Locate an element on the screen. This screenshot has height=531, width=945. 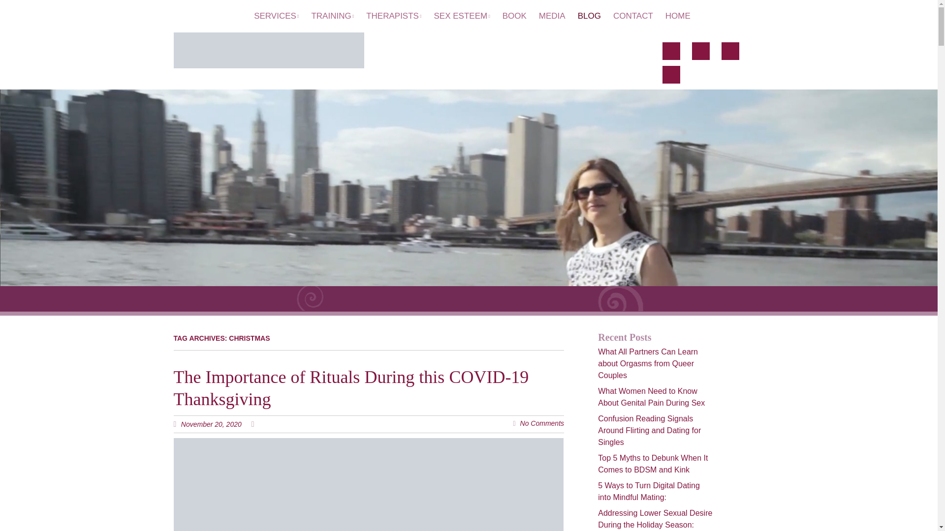
The Importance of Rituals During this COVID-19 Thanksgiving is located at coordinates (350, 387).